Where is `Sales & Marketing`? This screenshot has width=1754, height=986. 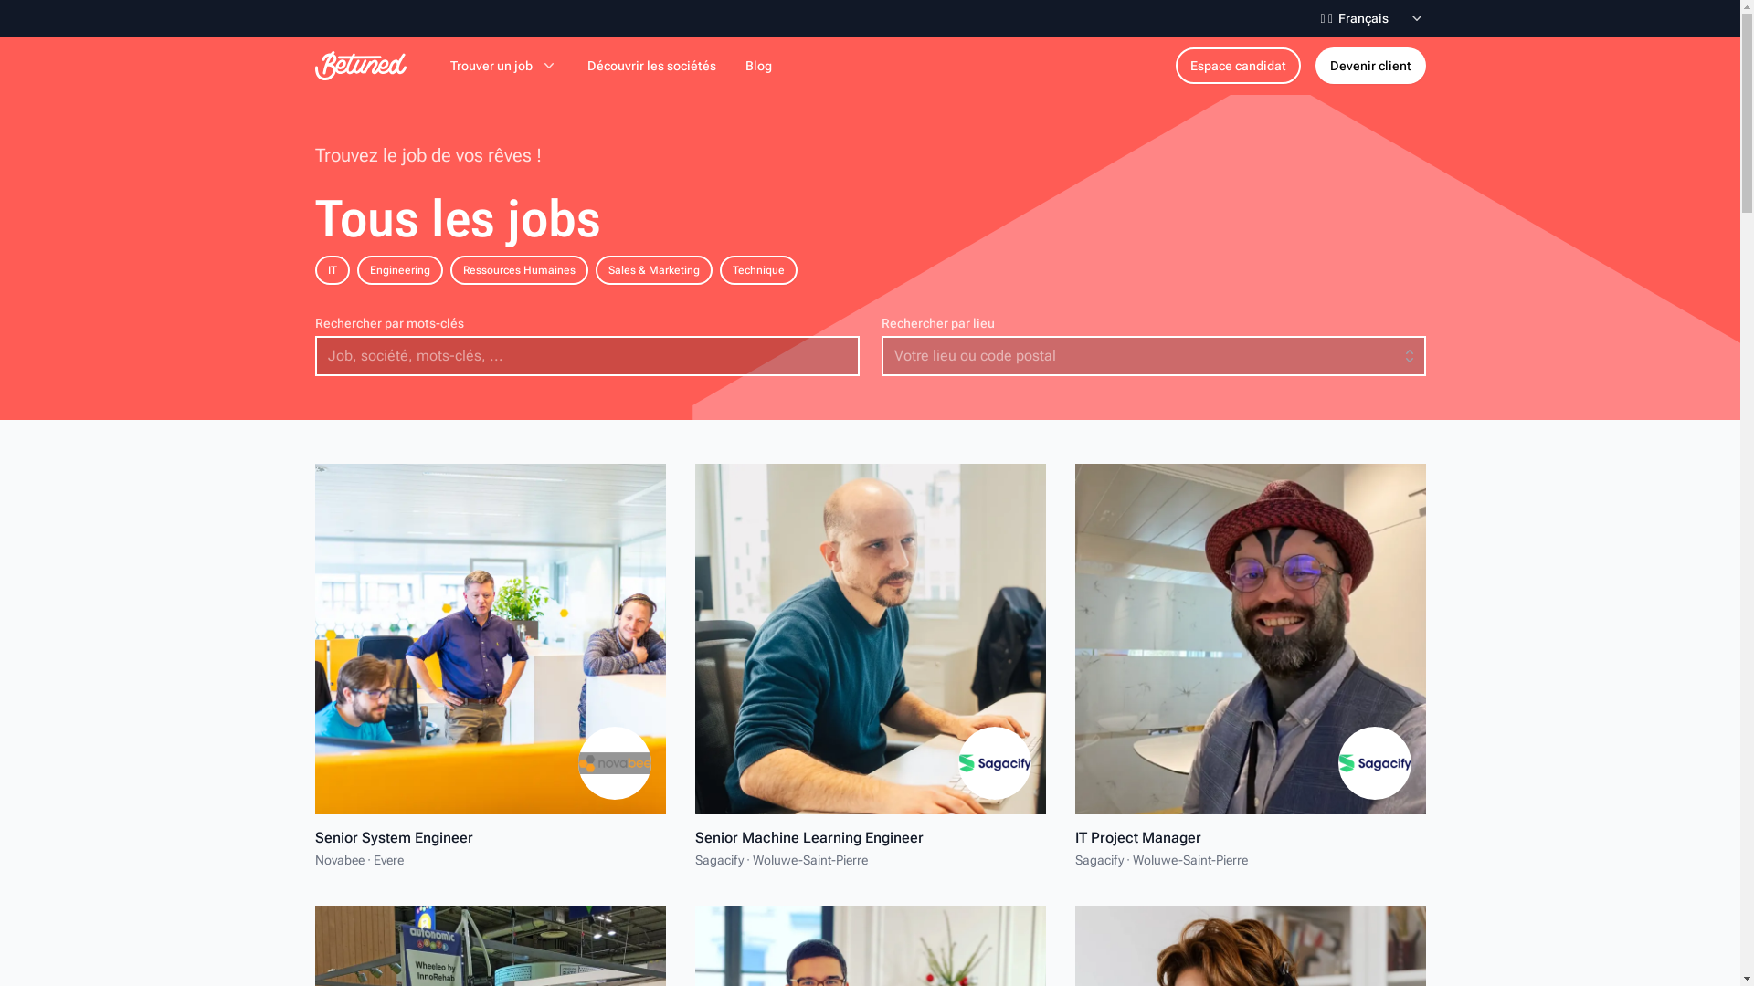 Sales & Marketing is located at coordinates (654, 270).